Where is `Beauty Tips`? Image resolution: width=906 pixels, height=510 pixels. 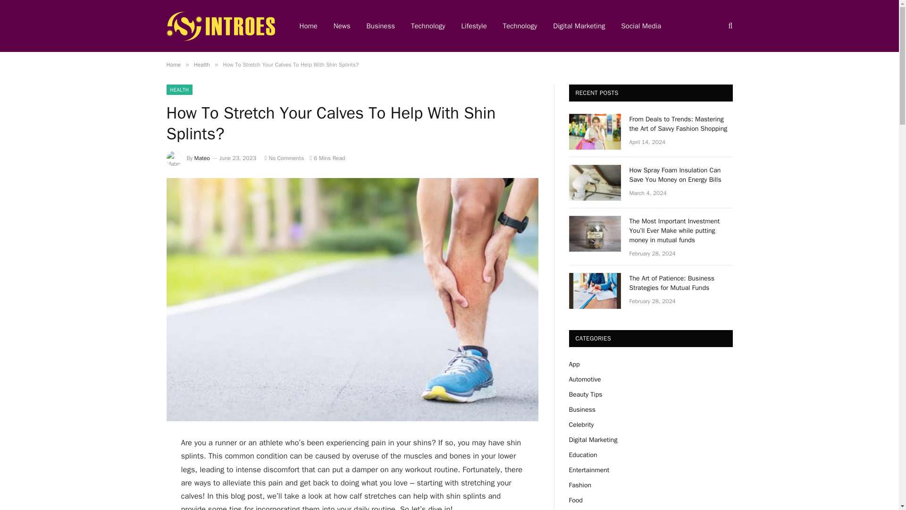
Beauty Tips is located at coordinates (585, 394).